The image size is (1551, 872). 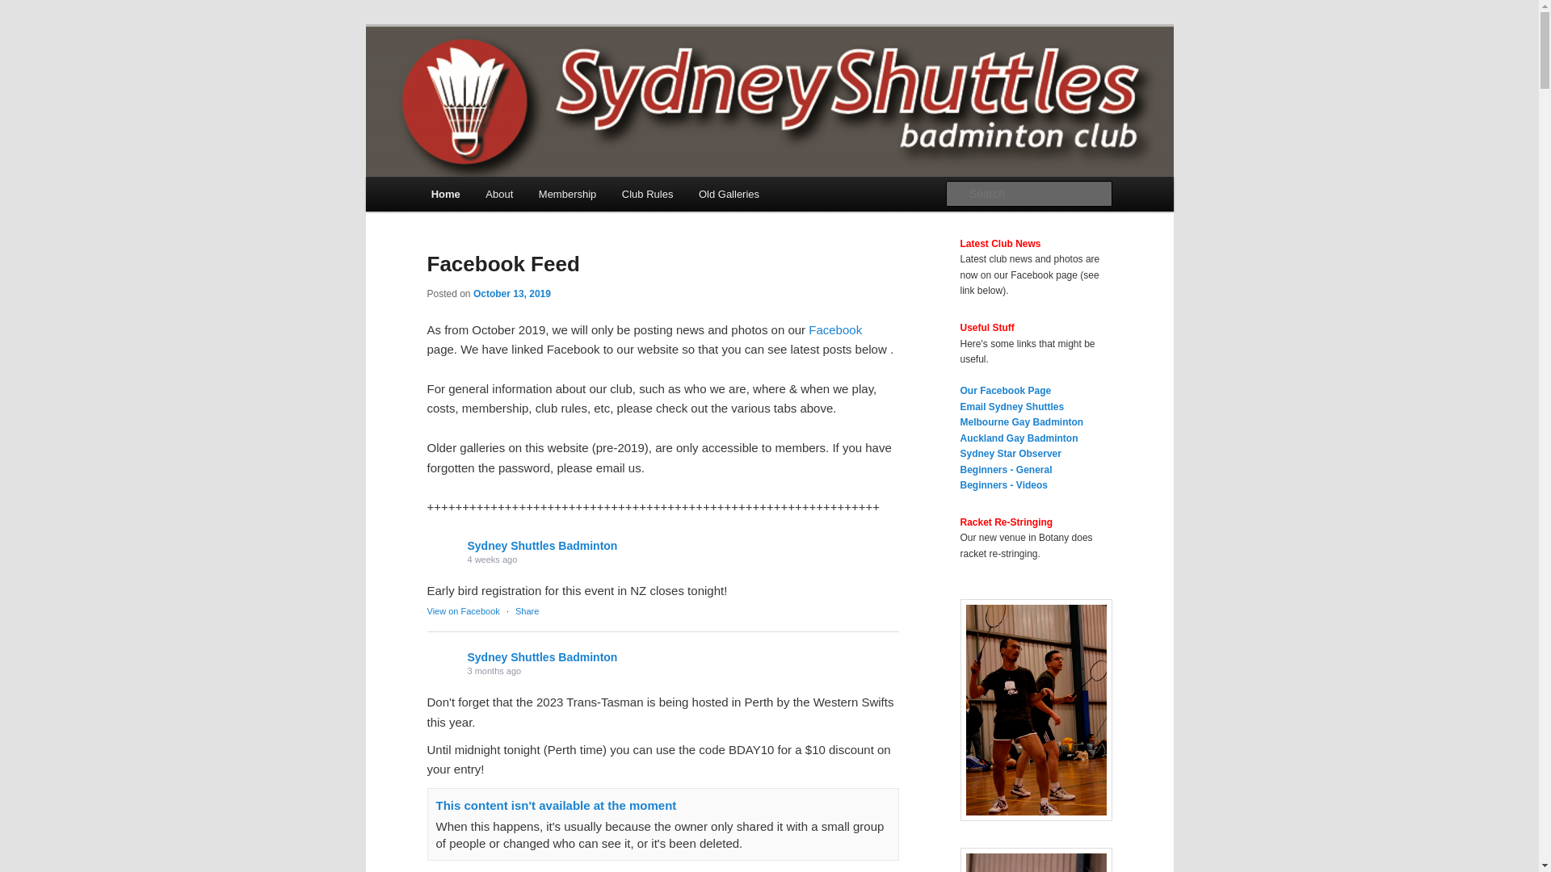 I want to click on Facebook, so click(x=835, y=329).